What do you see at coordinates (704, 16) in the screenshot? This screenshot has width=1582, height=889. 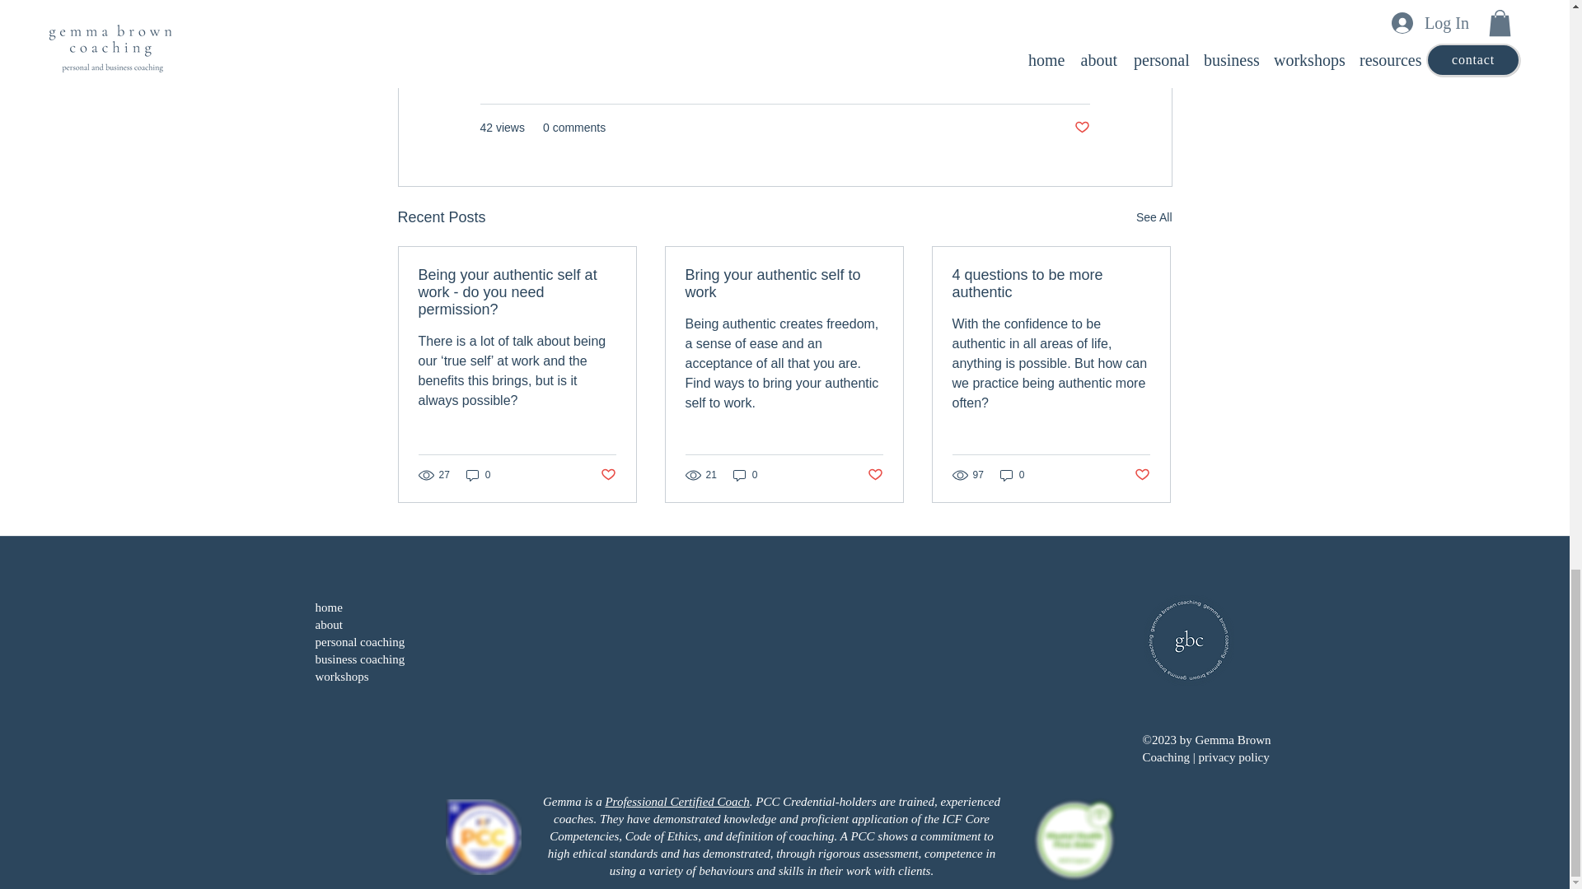 I see `career` at bounding box center [704, 16].